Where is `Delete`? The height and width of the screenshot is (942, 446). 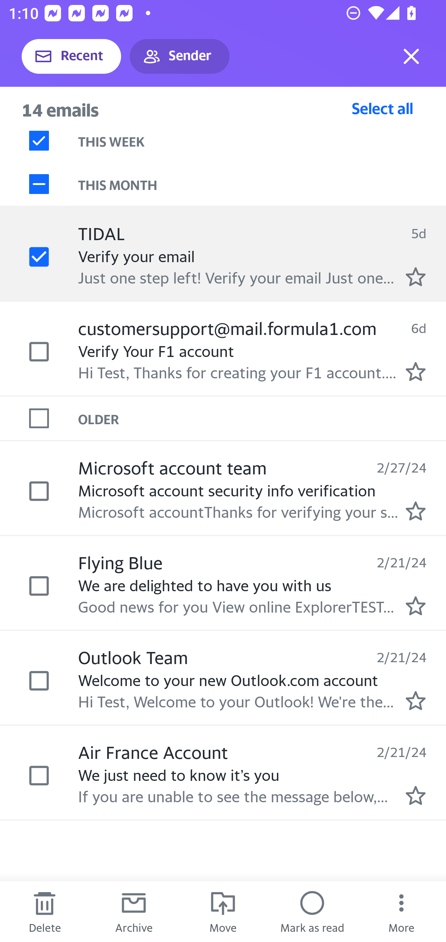
Delete is located at coordinates (45, 912).